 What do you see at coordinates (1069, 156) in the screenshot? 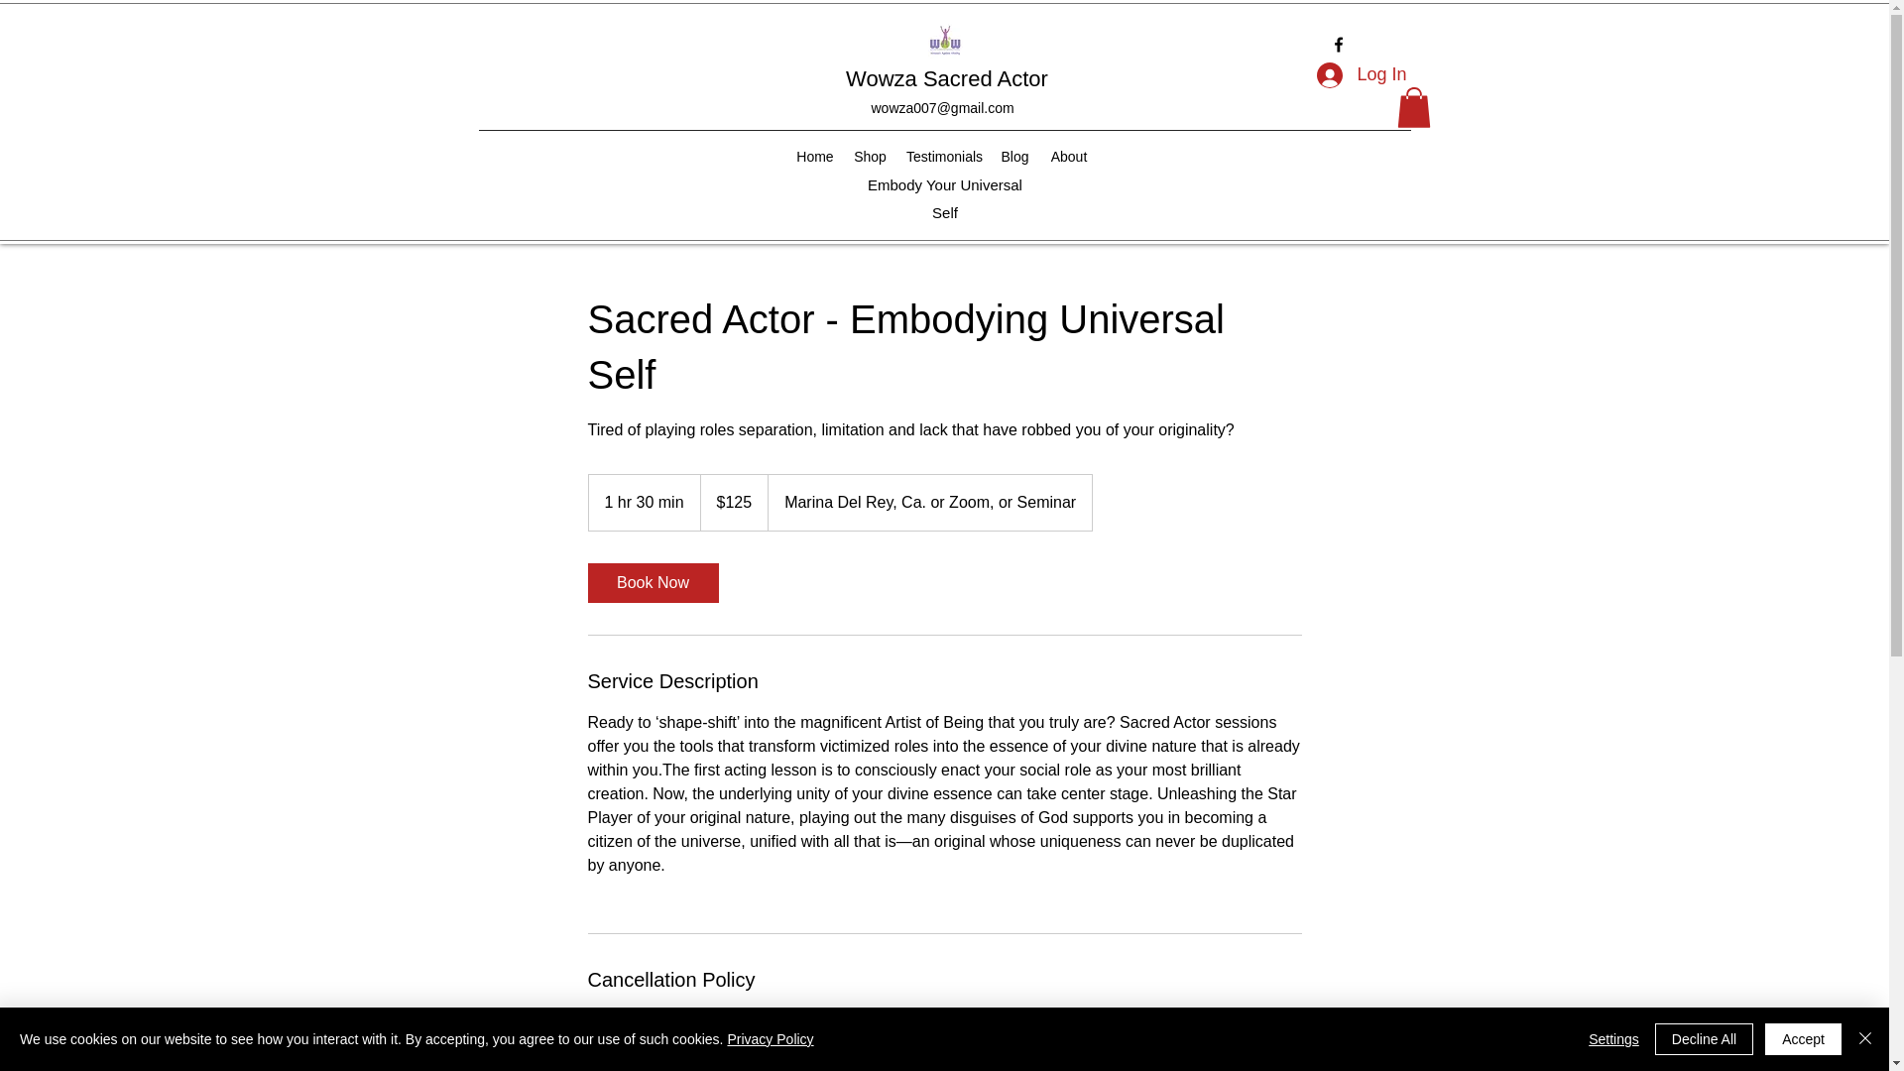
I see `About` at bounding box center [1069, 156].